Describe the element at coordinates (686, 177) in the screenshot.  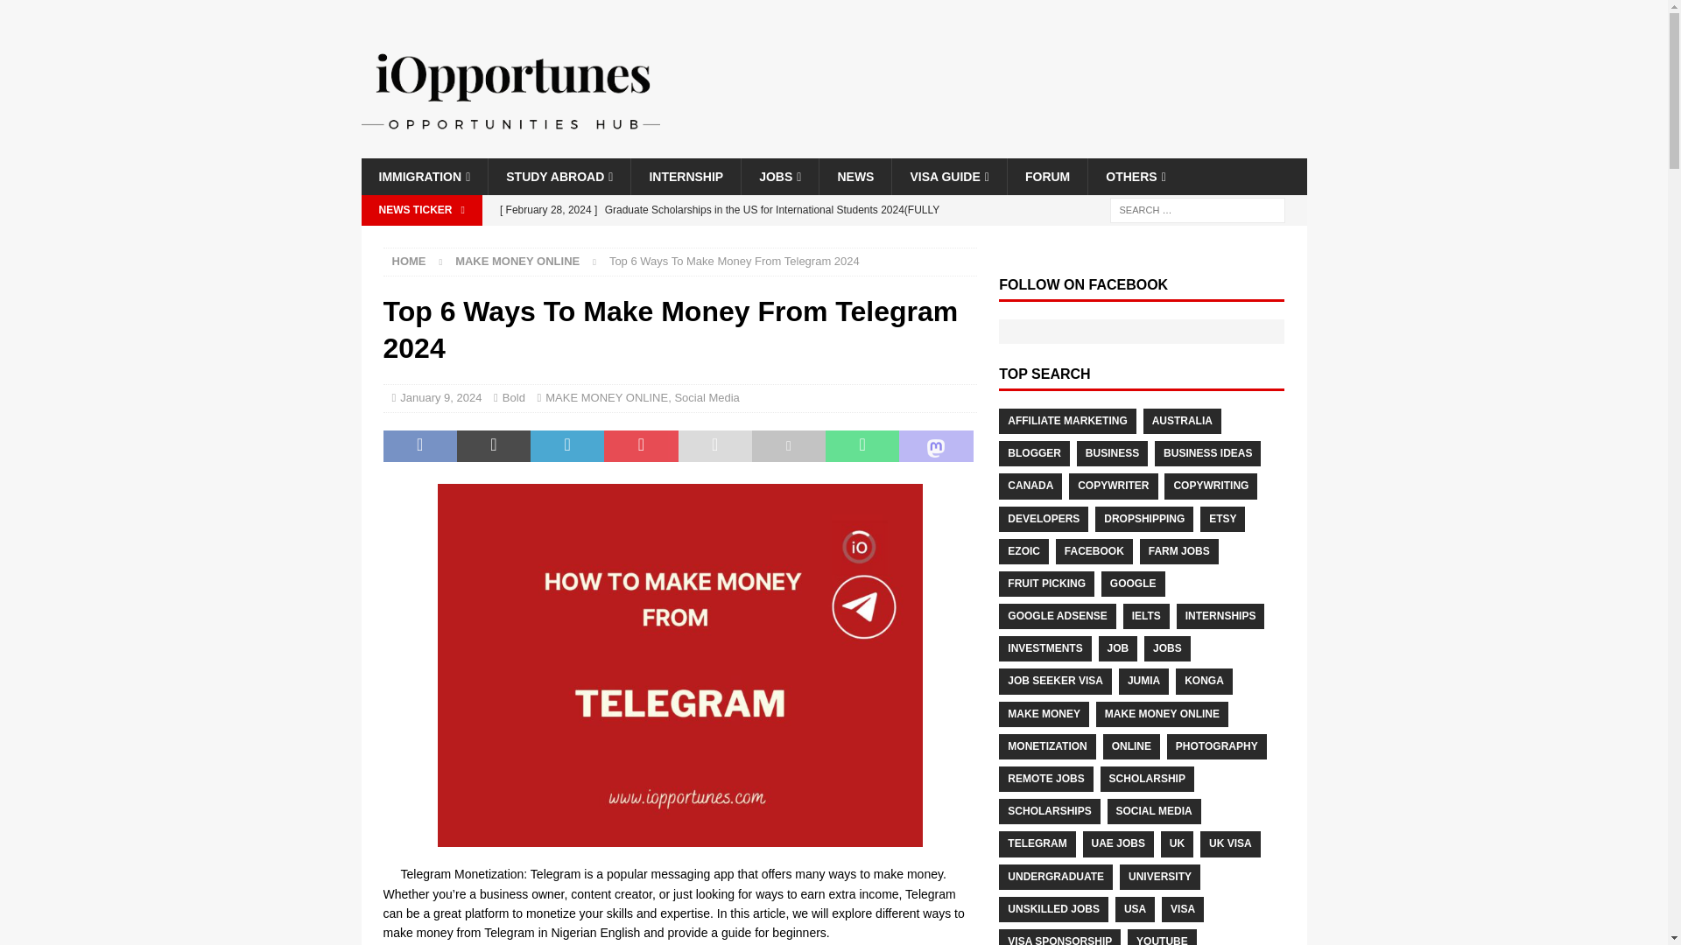
I see `INTERNSHIP` at that location.